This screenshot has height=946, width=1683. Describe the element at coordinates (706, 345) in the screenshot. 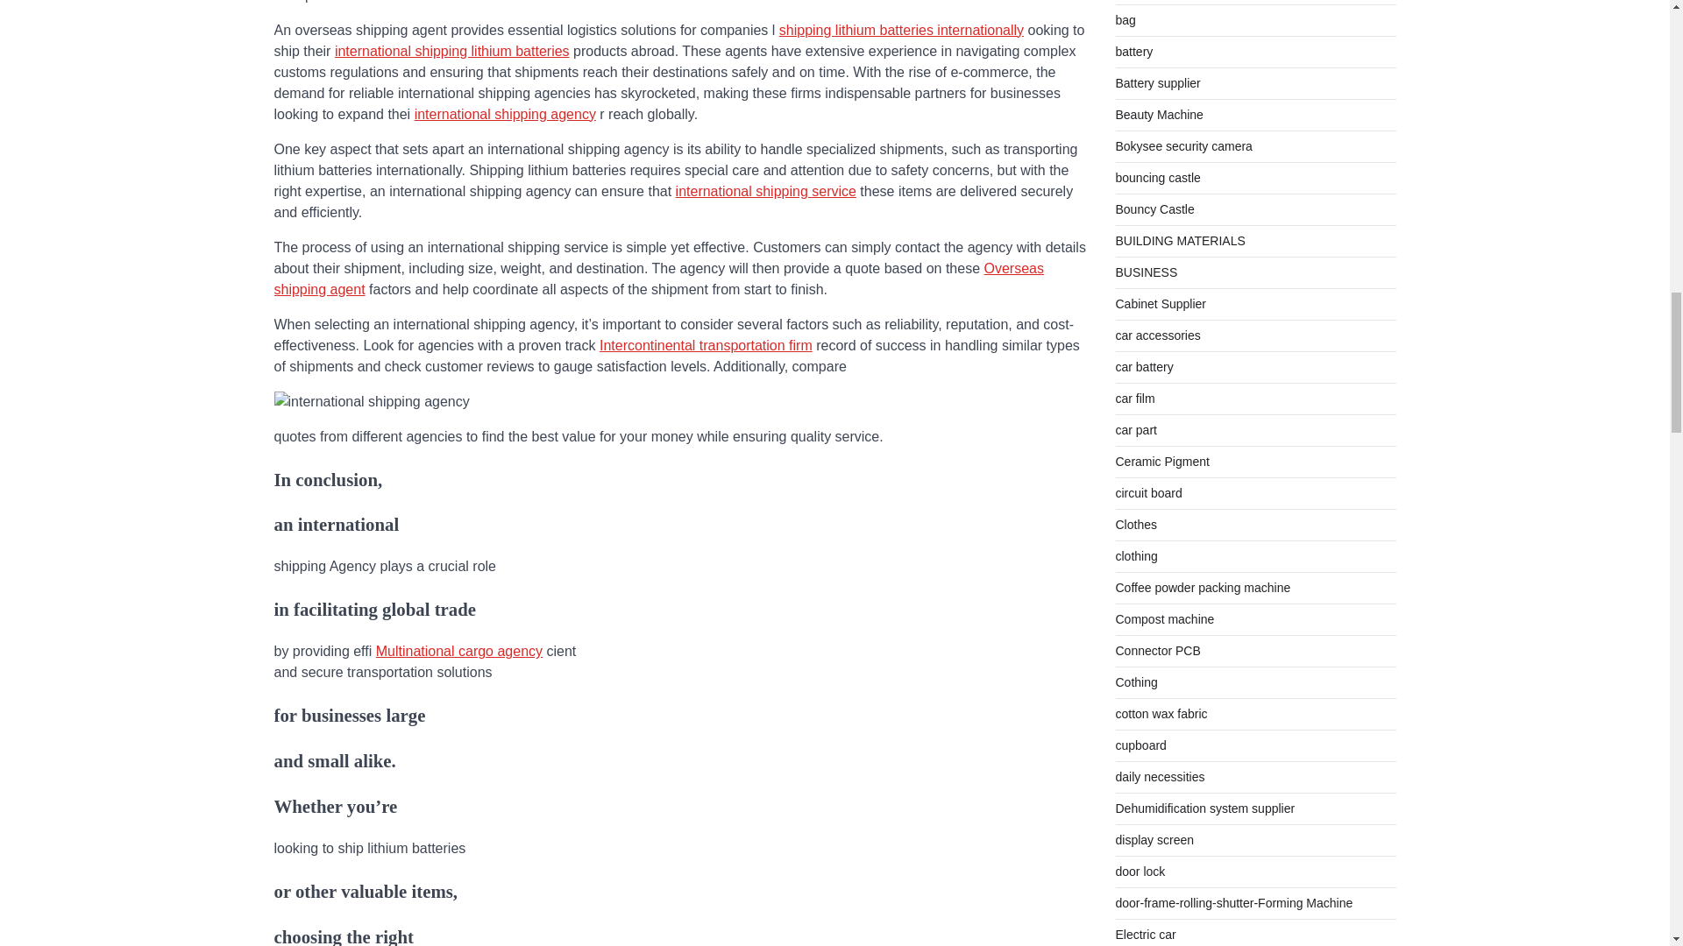

I see `Intercontinental transportation firm` at that location.